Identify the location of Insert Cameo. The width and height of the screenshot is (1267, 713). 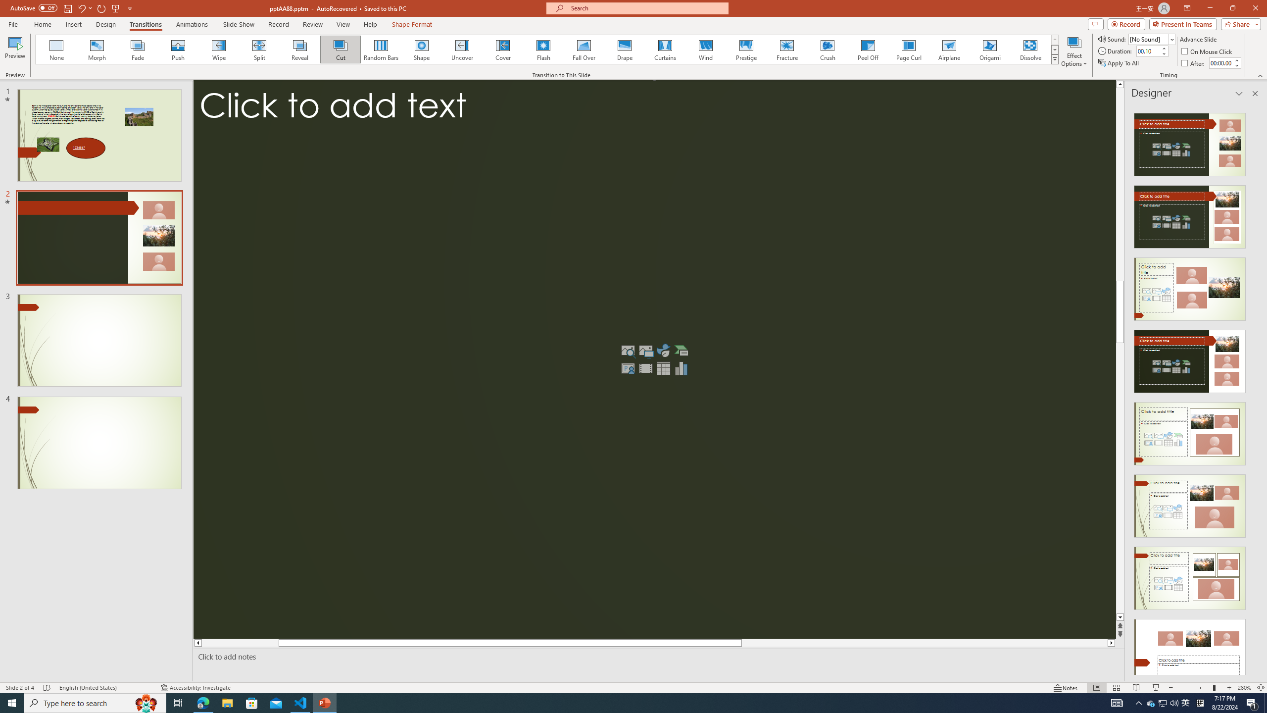
(628, 368).